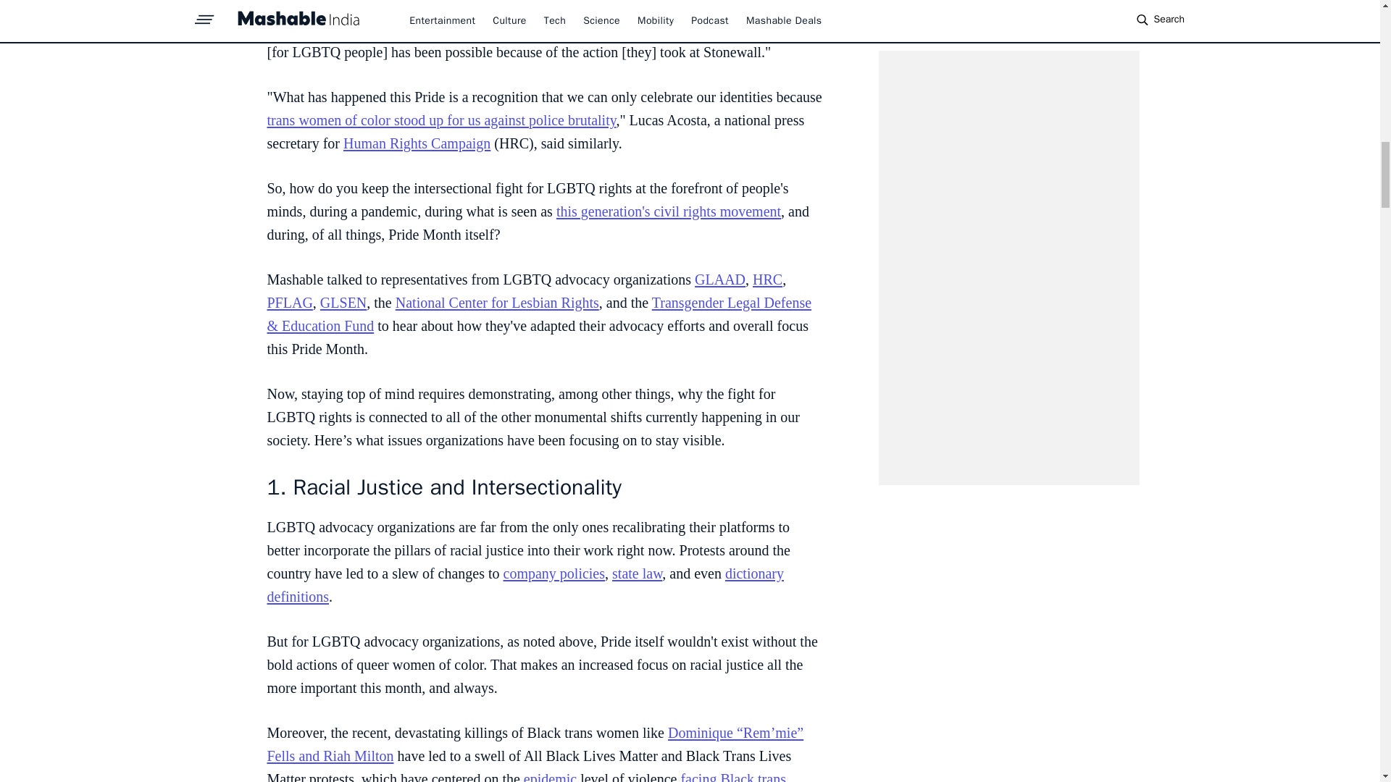  Describe the element at coordinates (766, 279) in the screenshot. I see `HRC` at that location.